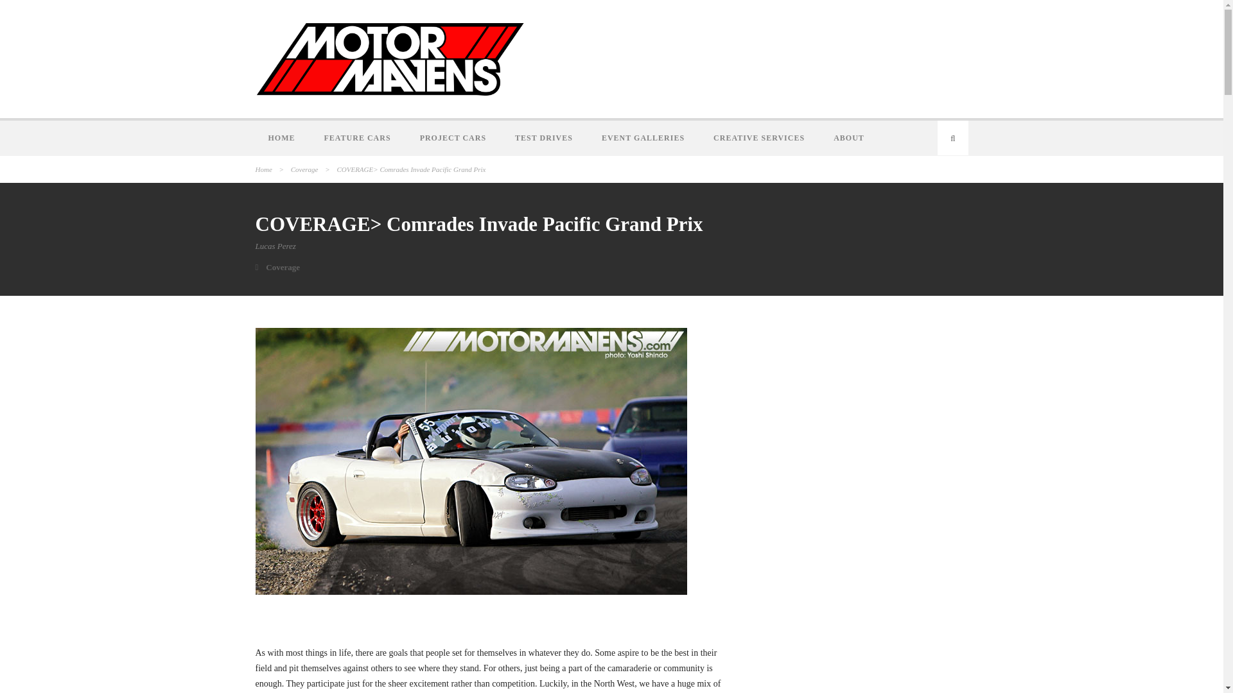 Image resolution: width=1233 pixels, height=693 pixels. What do you see at coordinates (545, 137) in the screenshot?
I see `TEST DRIVES` at bounding box center [545, 137].